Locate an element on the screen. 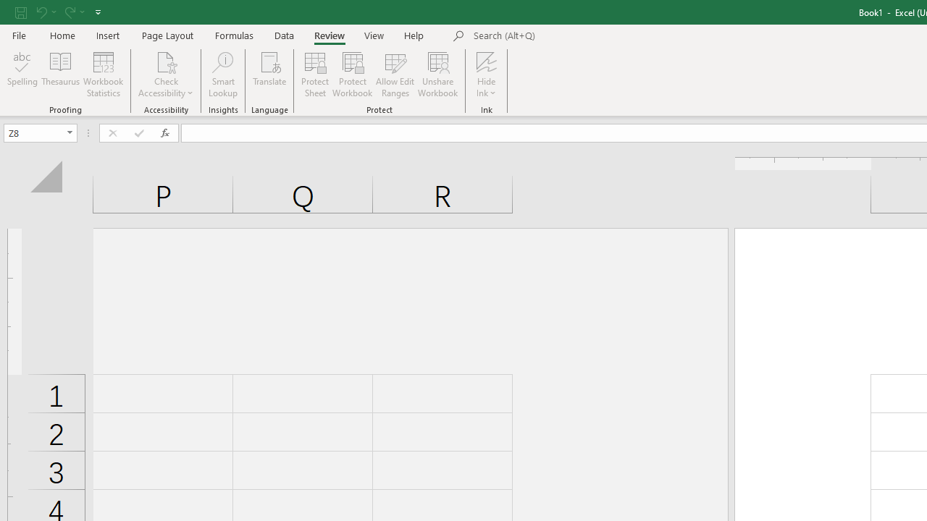  Hide Ink is located at coordinates (487, 61).